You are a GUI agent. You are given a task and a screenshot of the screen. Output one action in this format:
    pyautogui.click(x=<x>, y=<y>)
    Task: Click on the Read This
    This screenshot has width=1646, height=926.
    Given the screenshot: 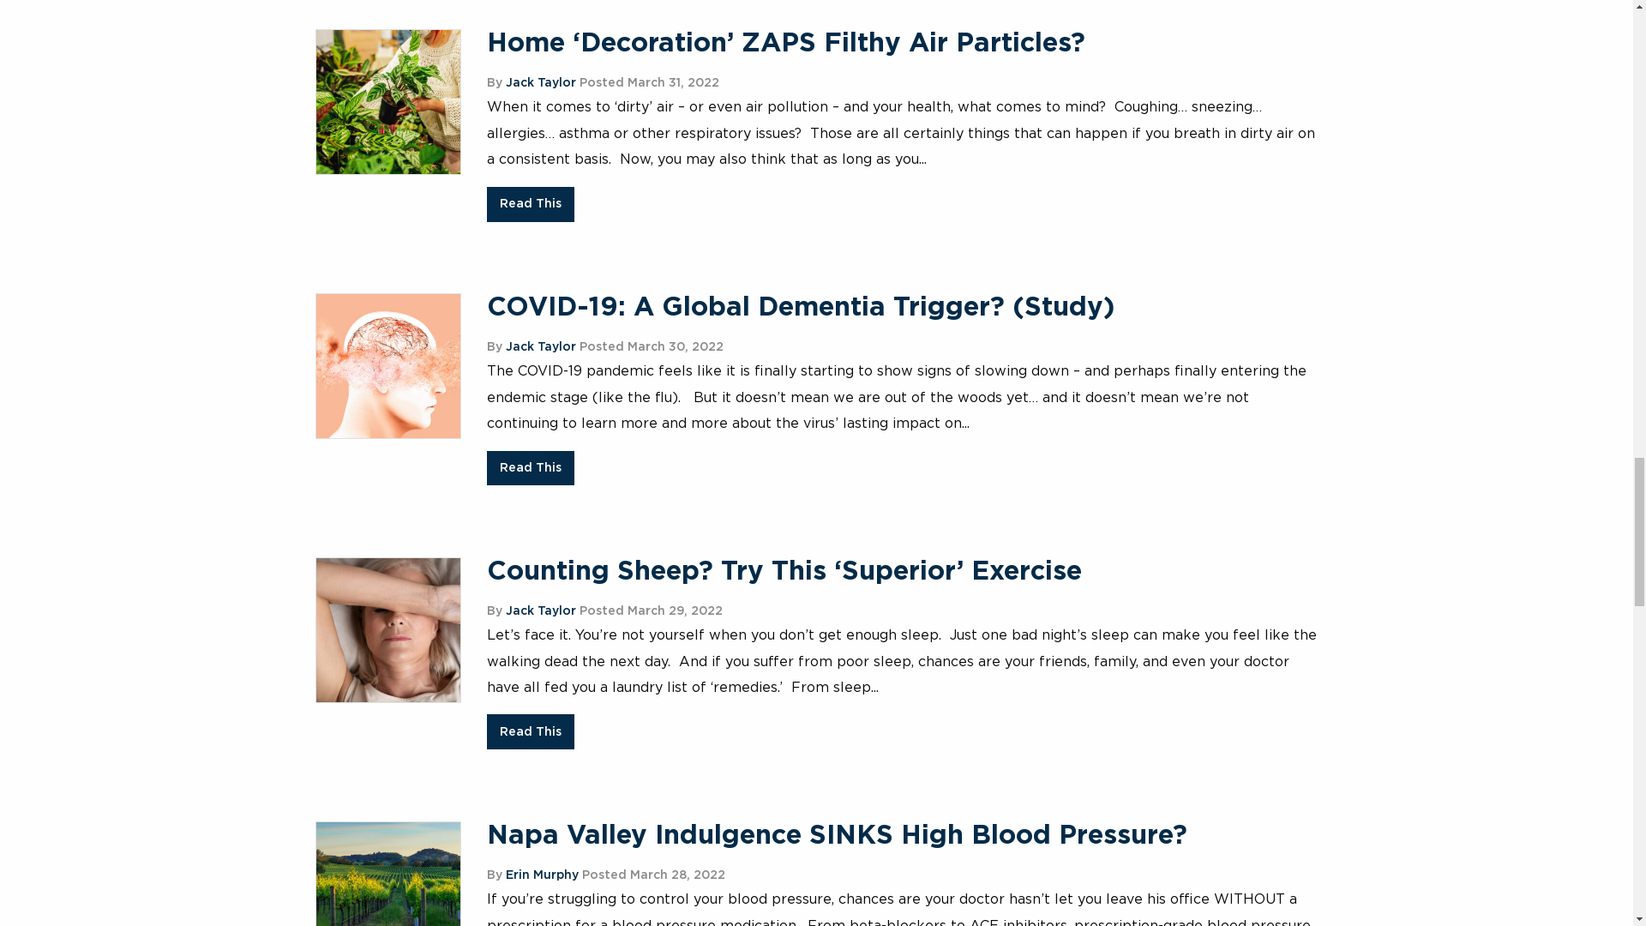 What is the action you would take?
    pyautogui.click(x=531, y=204)
    